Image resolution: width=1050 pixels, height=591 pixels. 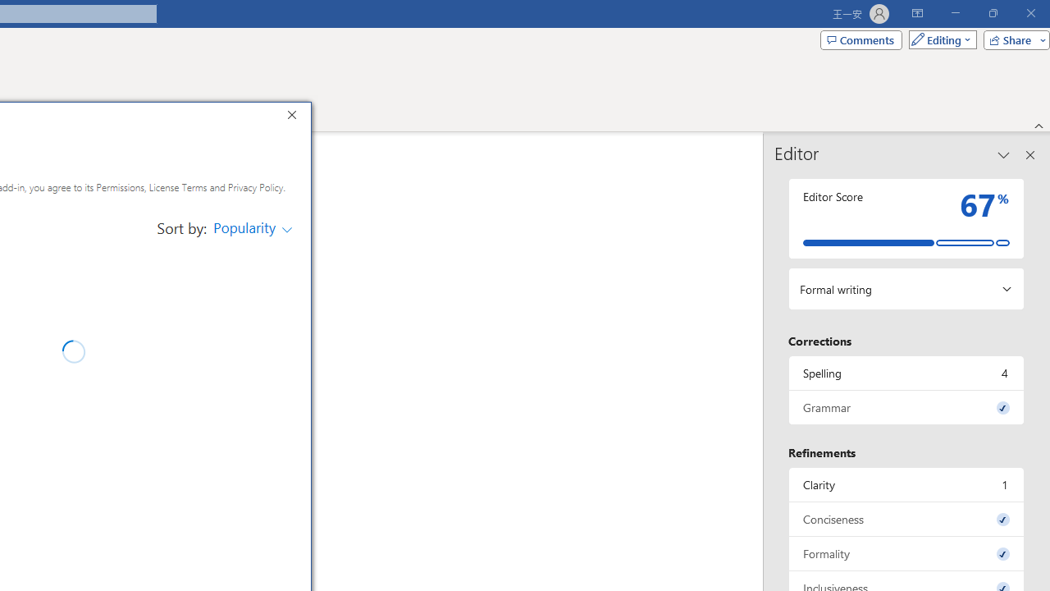 What do you see at coordinates (251, 381) in the screenshot?
I see `Add Script Lab, a Microsoft Garage project` at bounding box center [251, 381].